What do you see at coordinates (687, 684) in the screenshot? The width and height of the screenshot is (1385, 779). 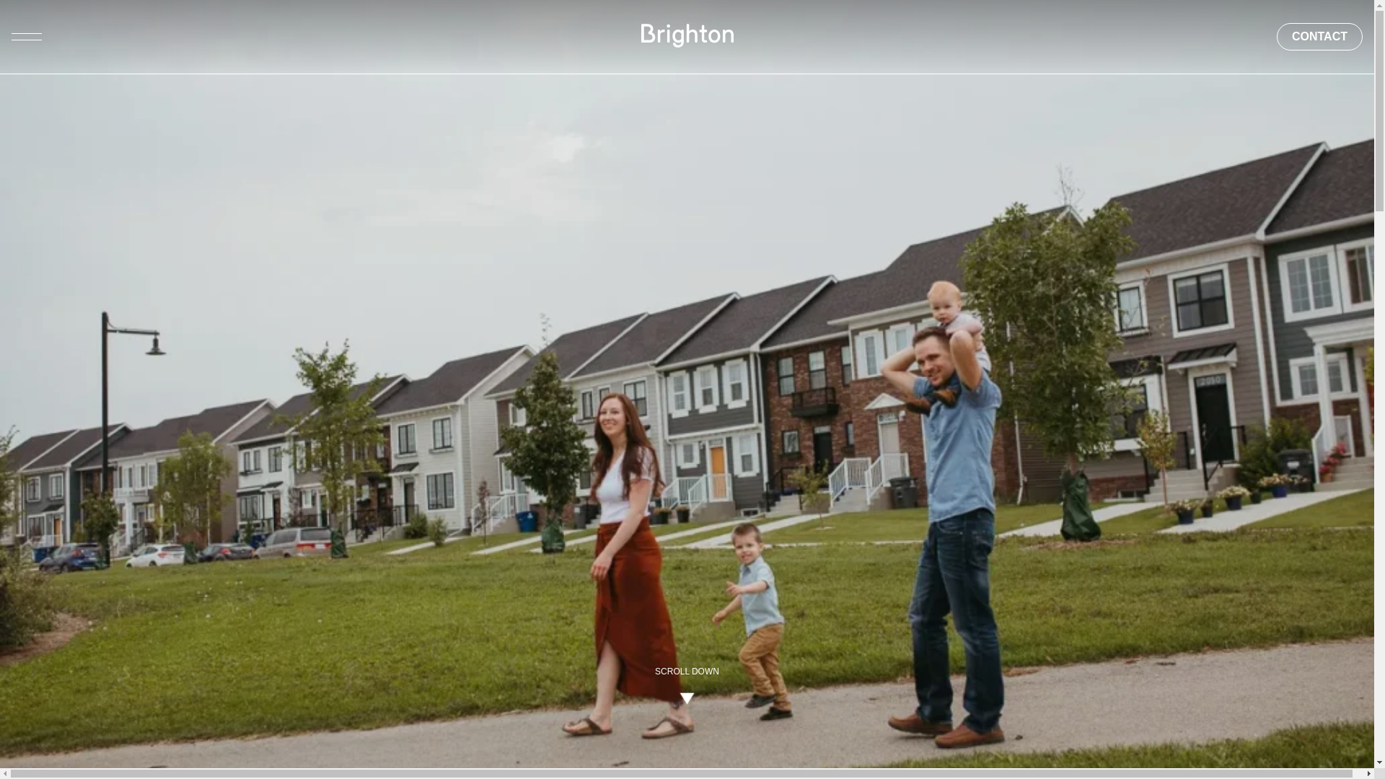 I see `SCROLL DOWN` at bounding box center [687, 684].